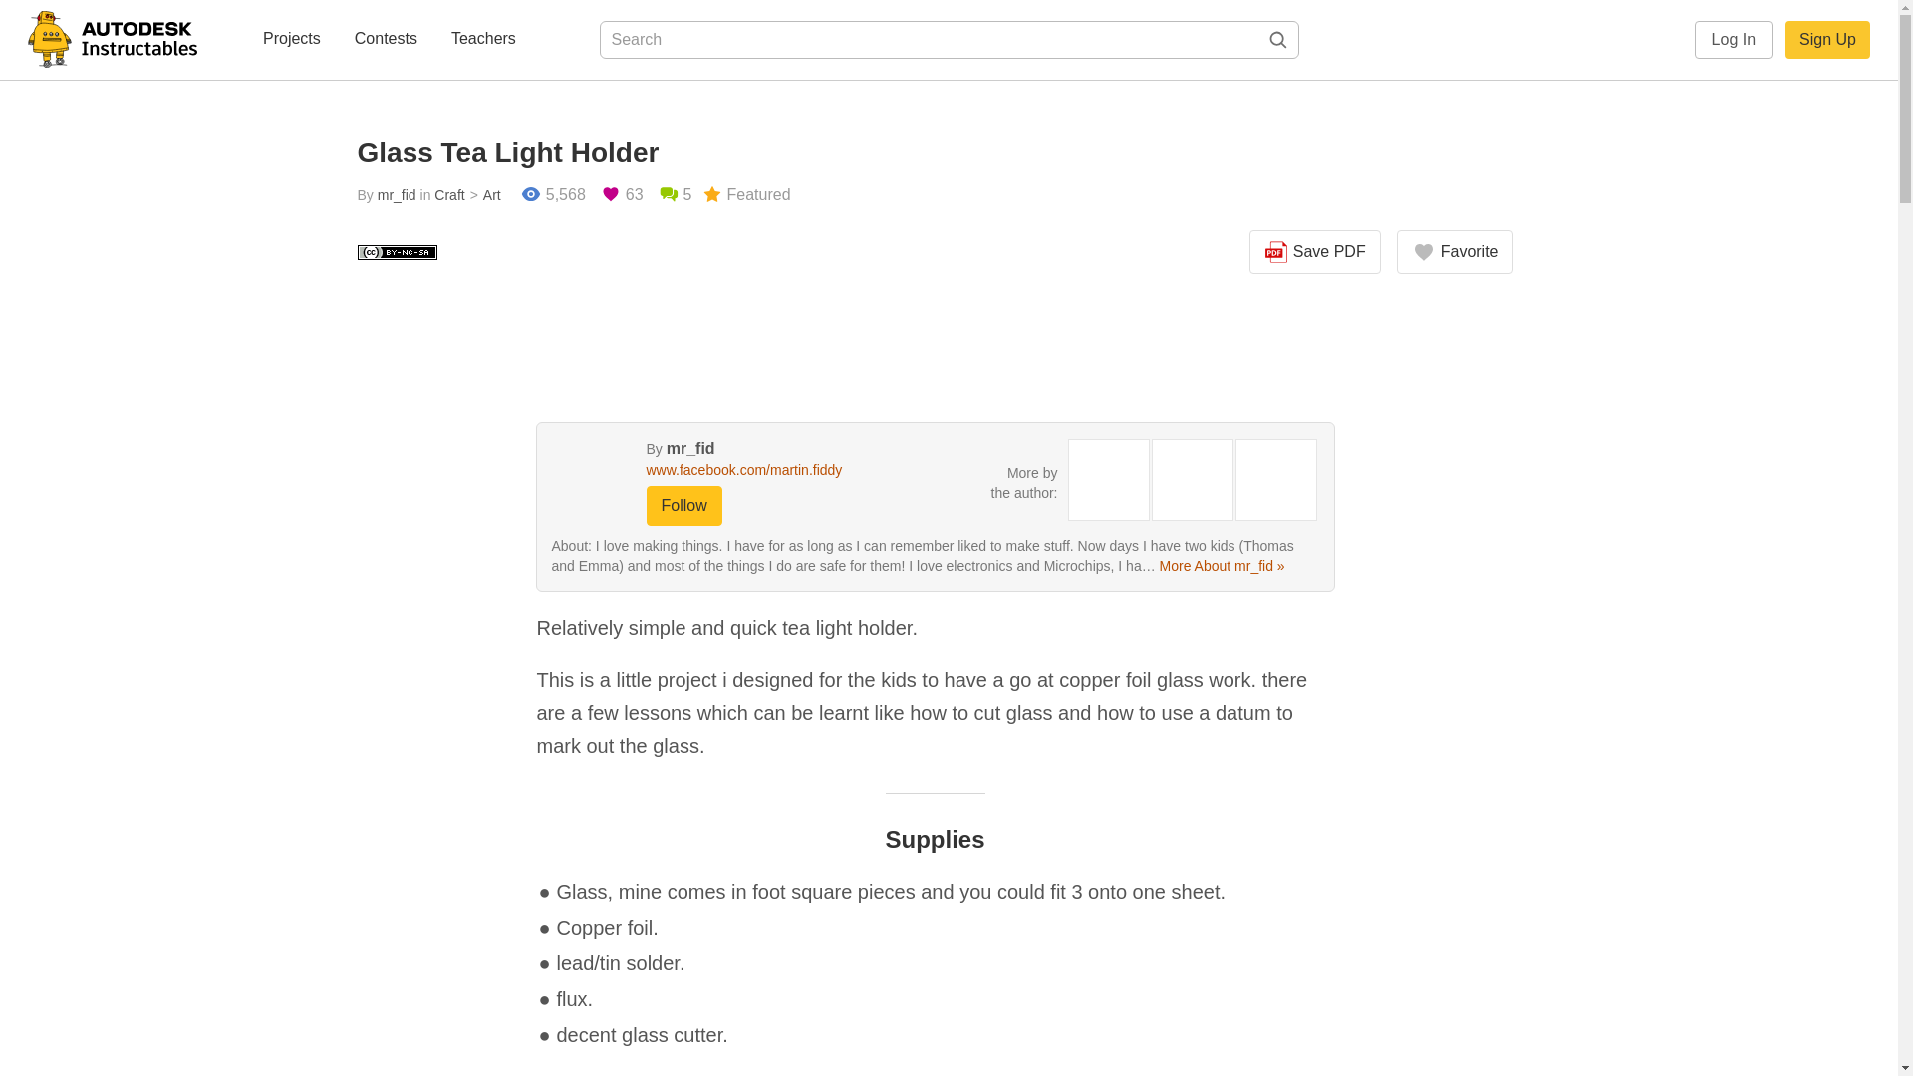  I want to click on Teachers, so click(484, 40).